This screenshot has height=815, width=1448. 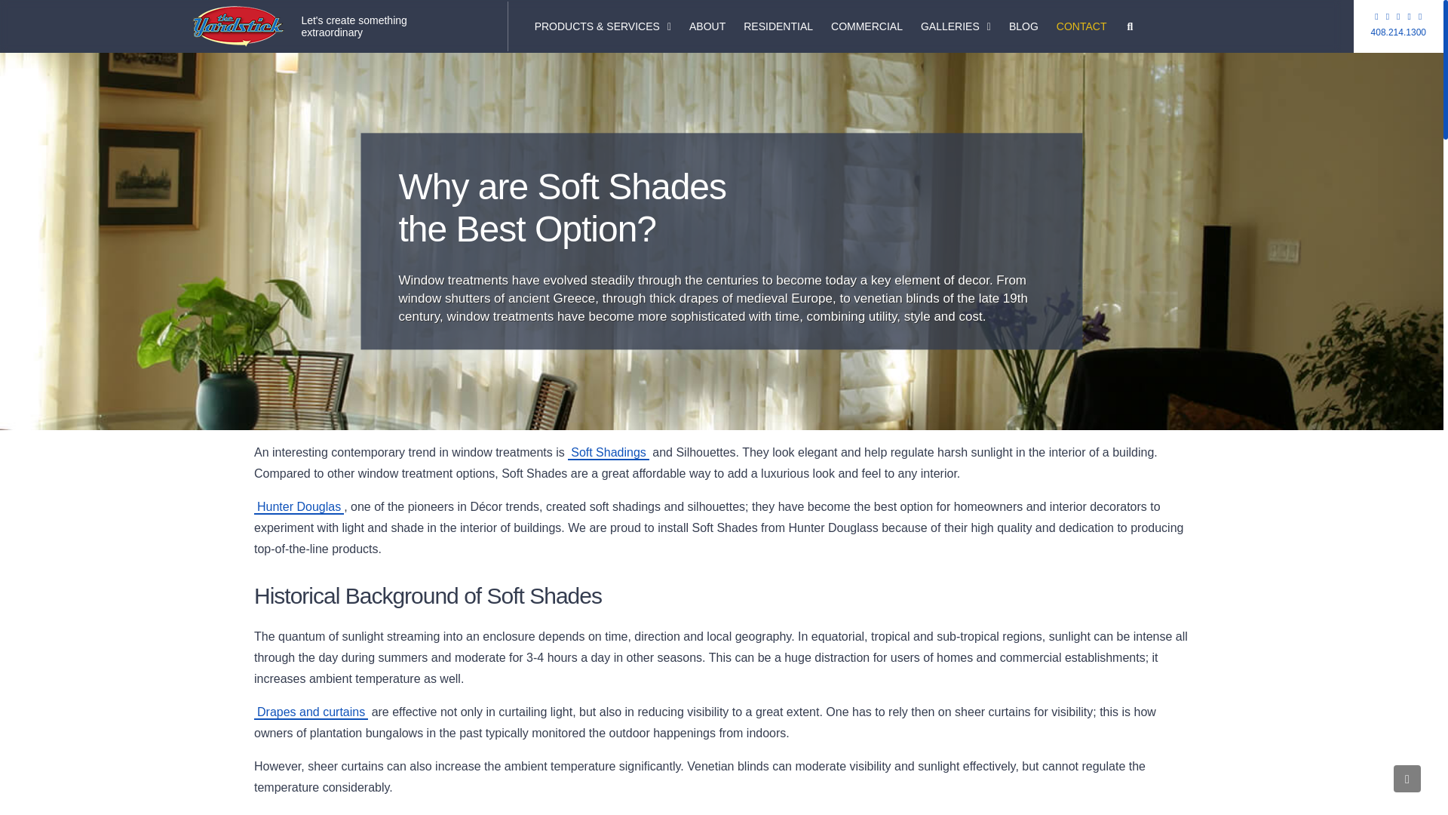 I want to click on RESIDENTIAL, so click(x=1398, y=32).